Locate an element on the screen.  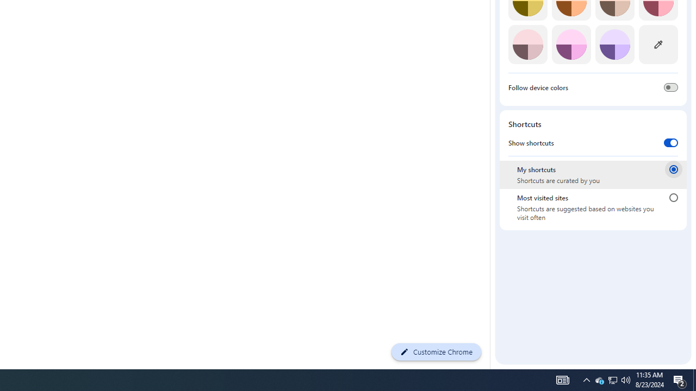
Side Panel Resize Handle is located at coordinates (492, 12).